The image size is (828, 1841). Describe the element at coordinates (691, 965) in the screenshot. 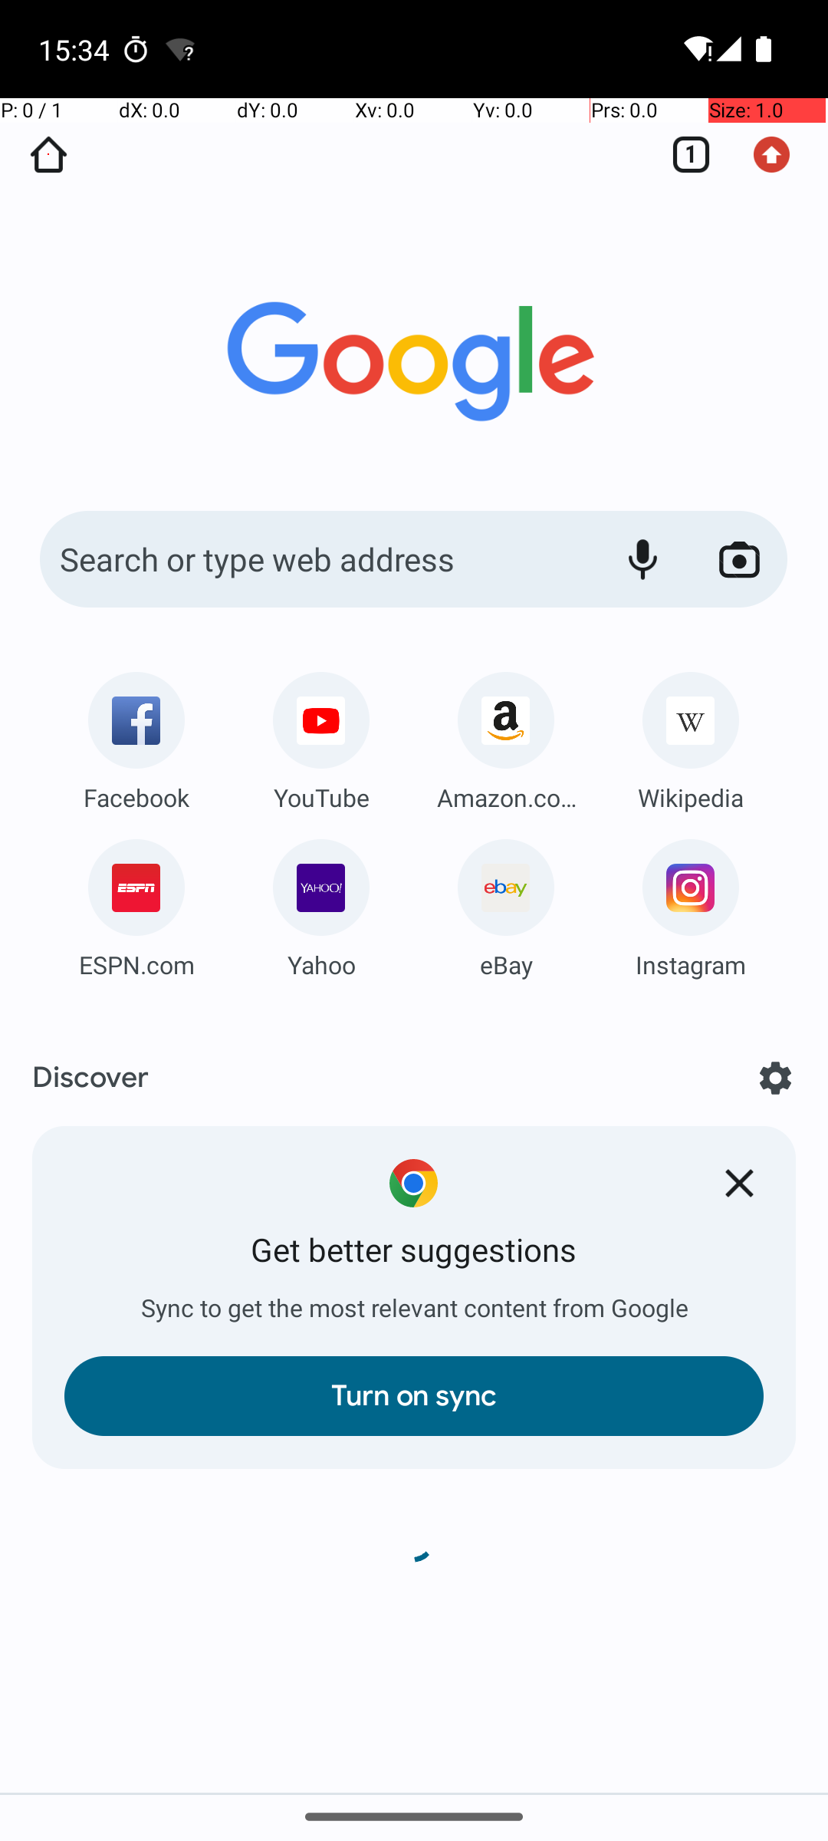

I see `Instagram` at that location.